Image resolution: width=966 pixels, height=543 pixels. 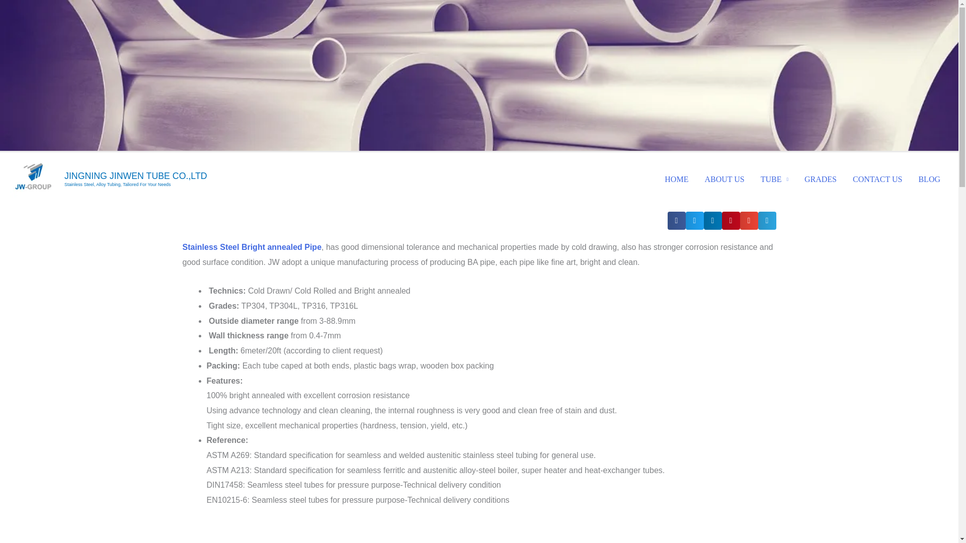 I want to click on Stainless Steel Bright annealed Pipe, so click(x=252, y=247).